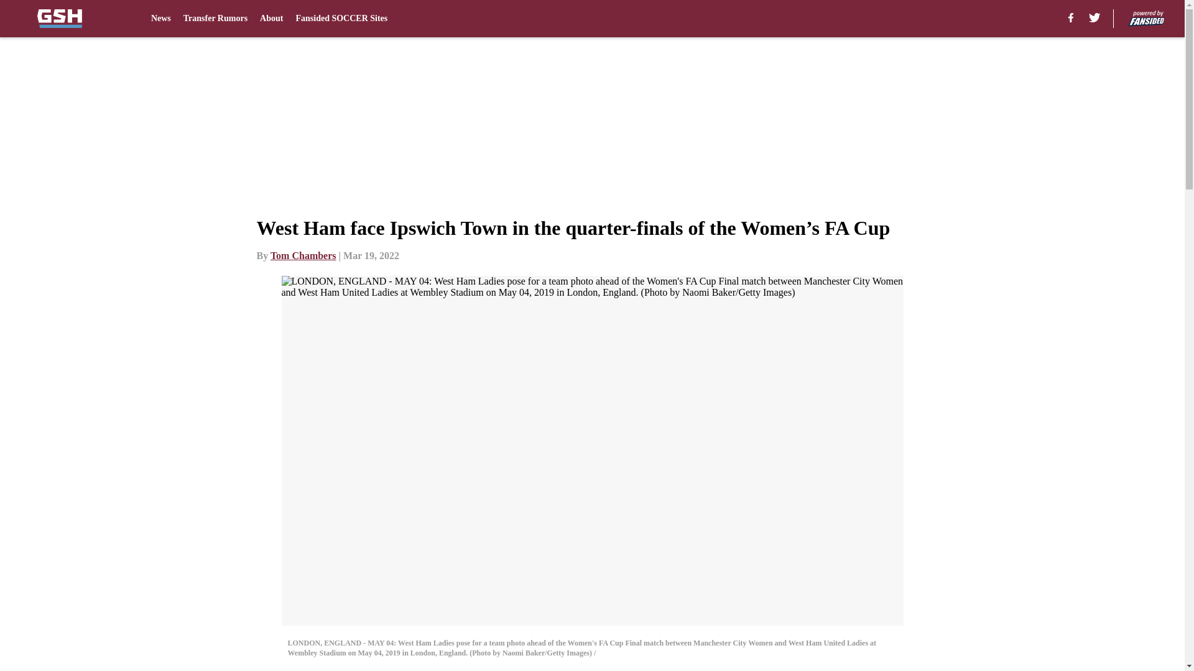 The image size is (1194, 671). I want to click on About, so click(271, 19).